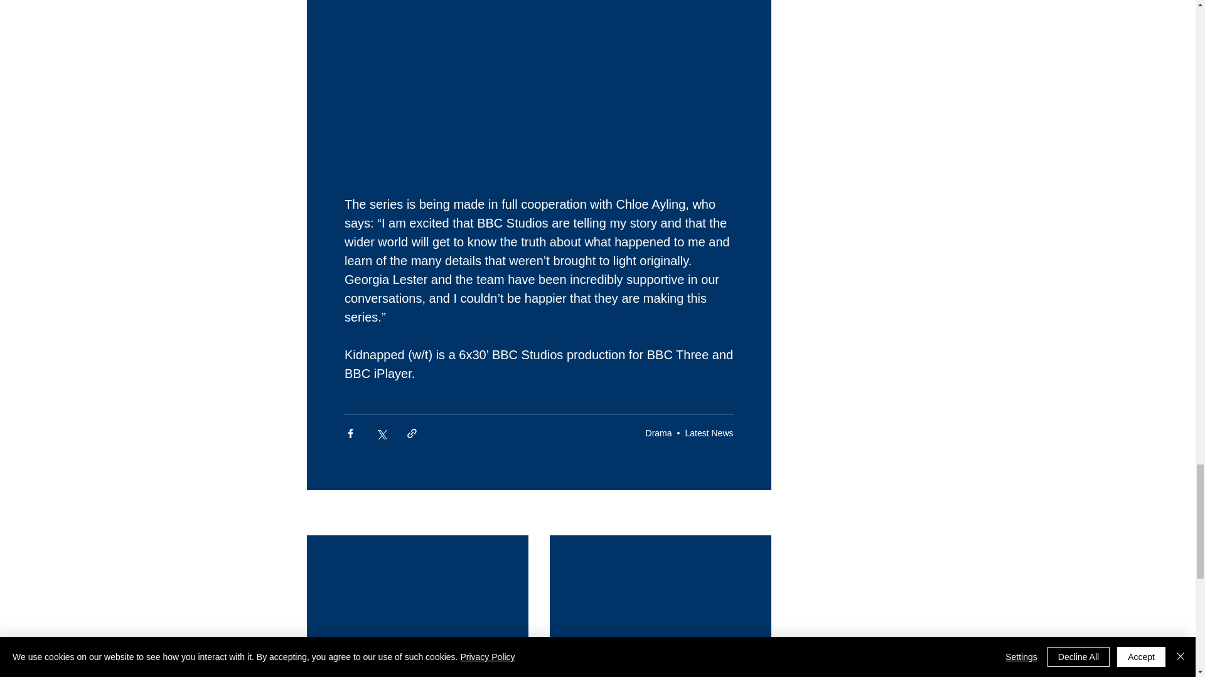 The height and width of the screenshot is (677, 1205). I want to click on Drama, so click(659, 433).